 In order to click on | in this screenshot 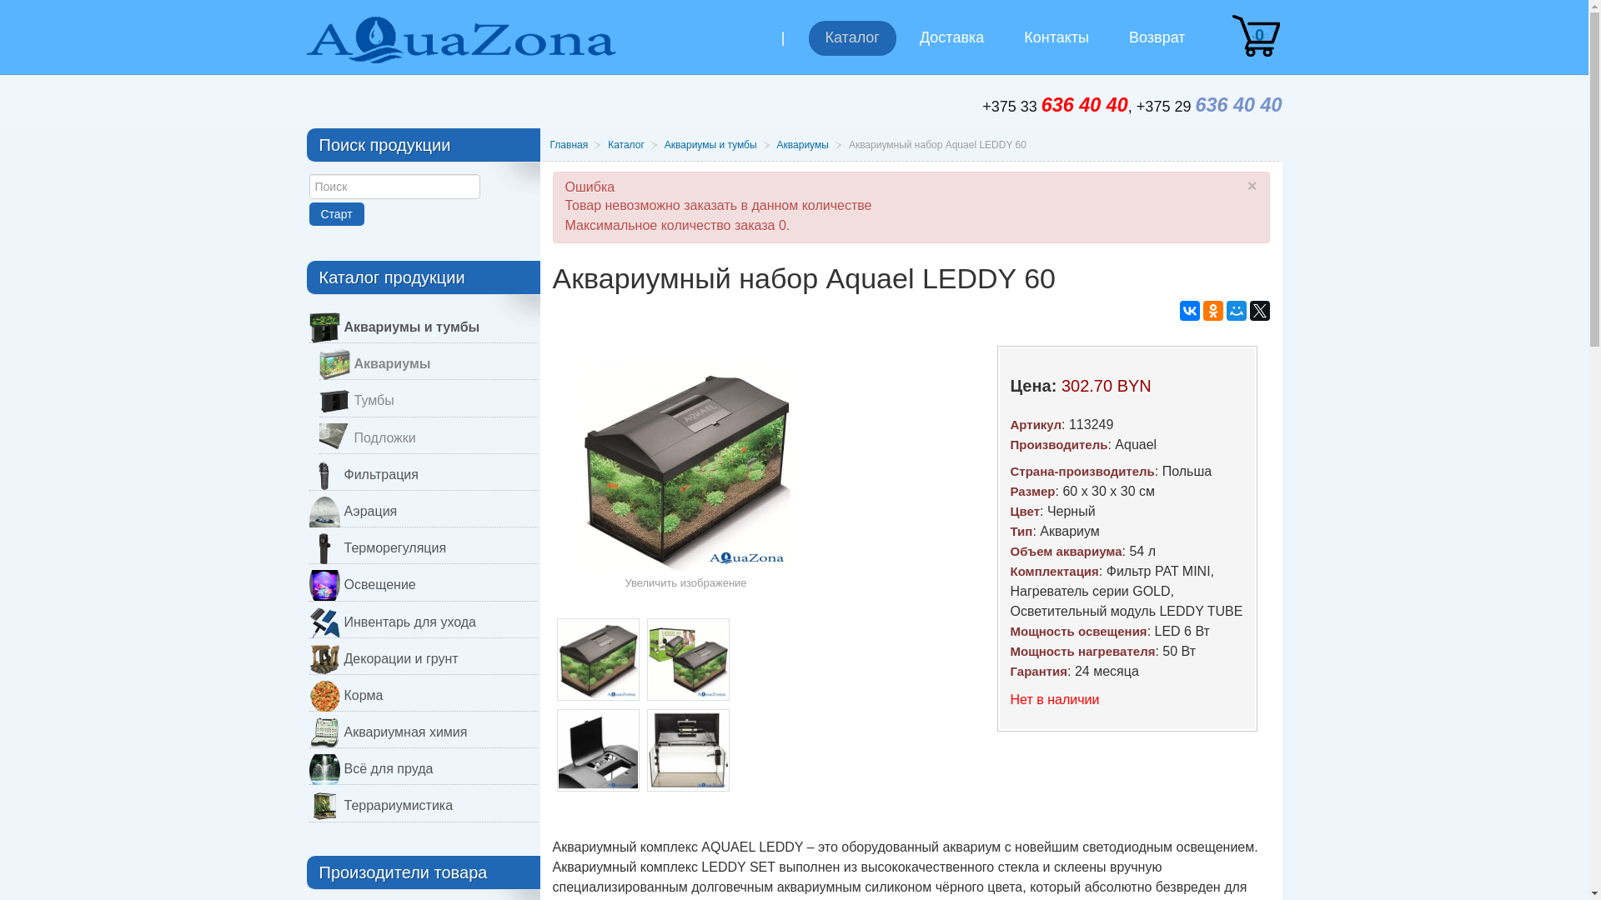, I will do `click(784, 51)`.